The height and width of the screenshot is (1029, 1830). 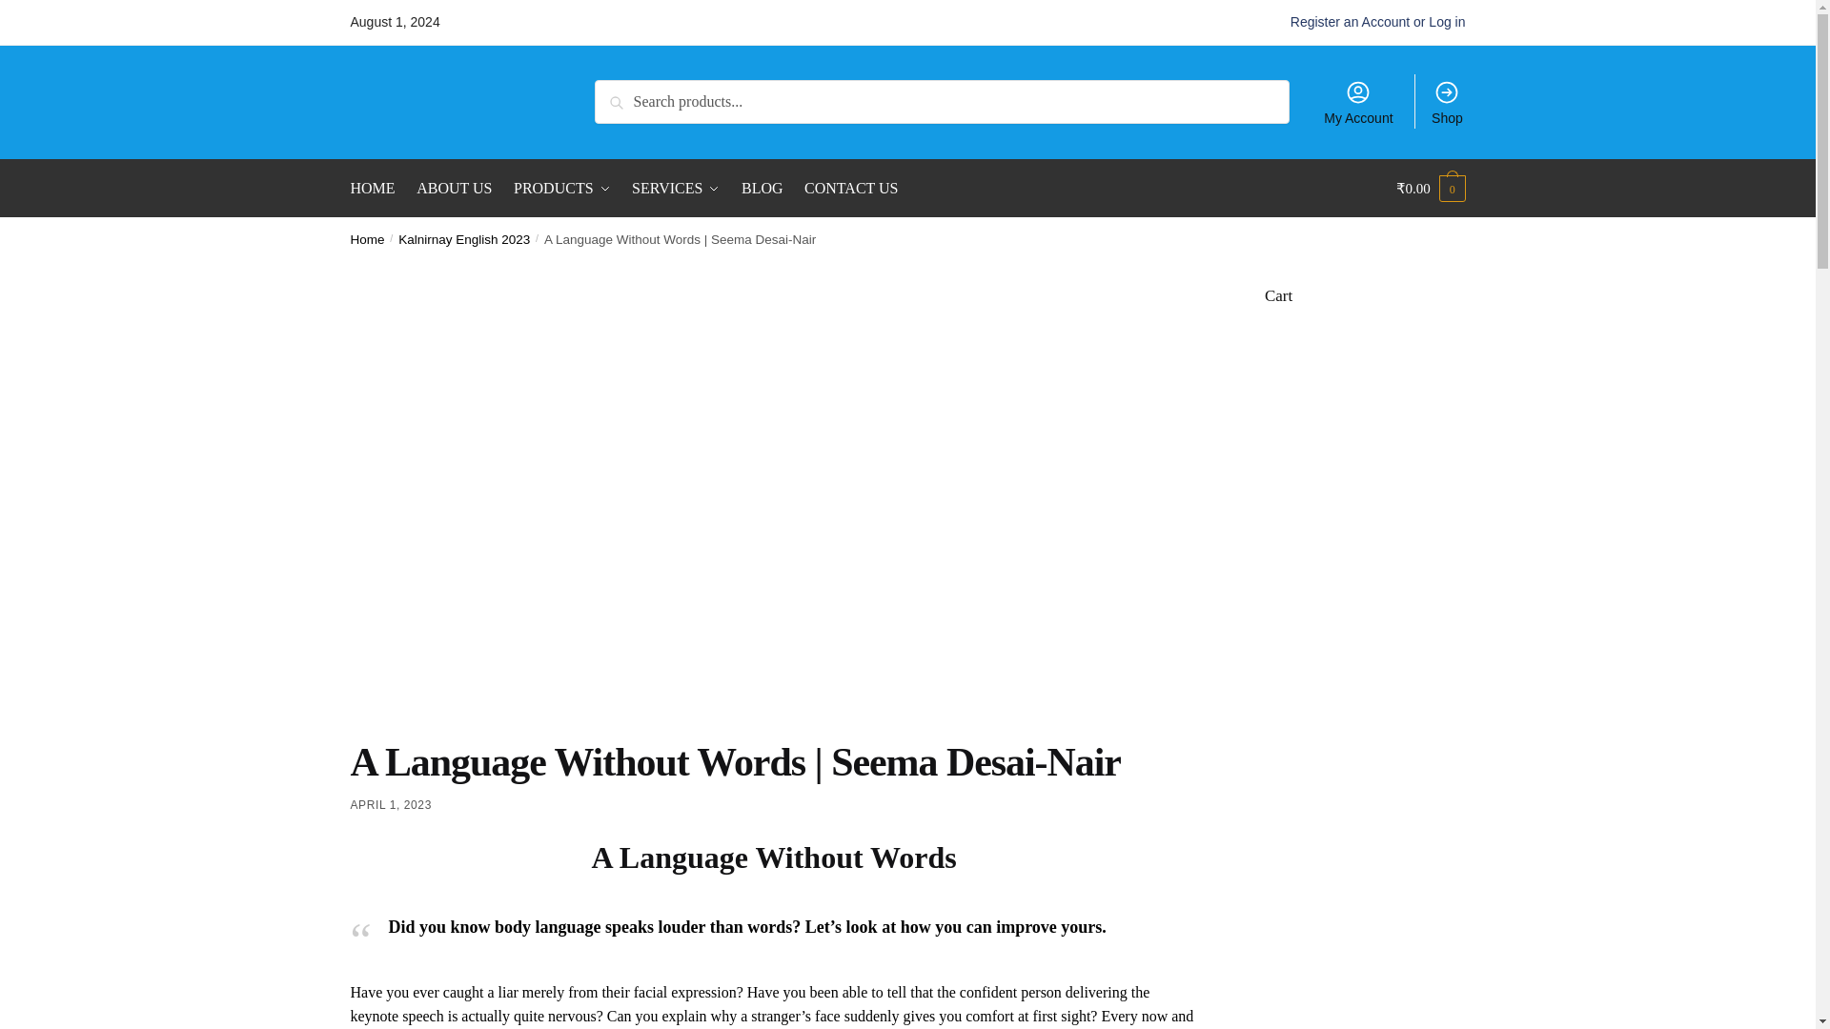 What do you see at coordinates (560, 189) in the screenshot?
I see `PRODUCTS` at bounding box center [560, 189].